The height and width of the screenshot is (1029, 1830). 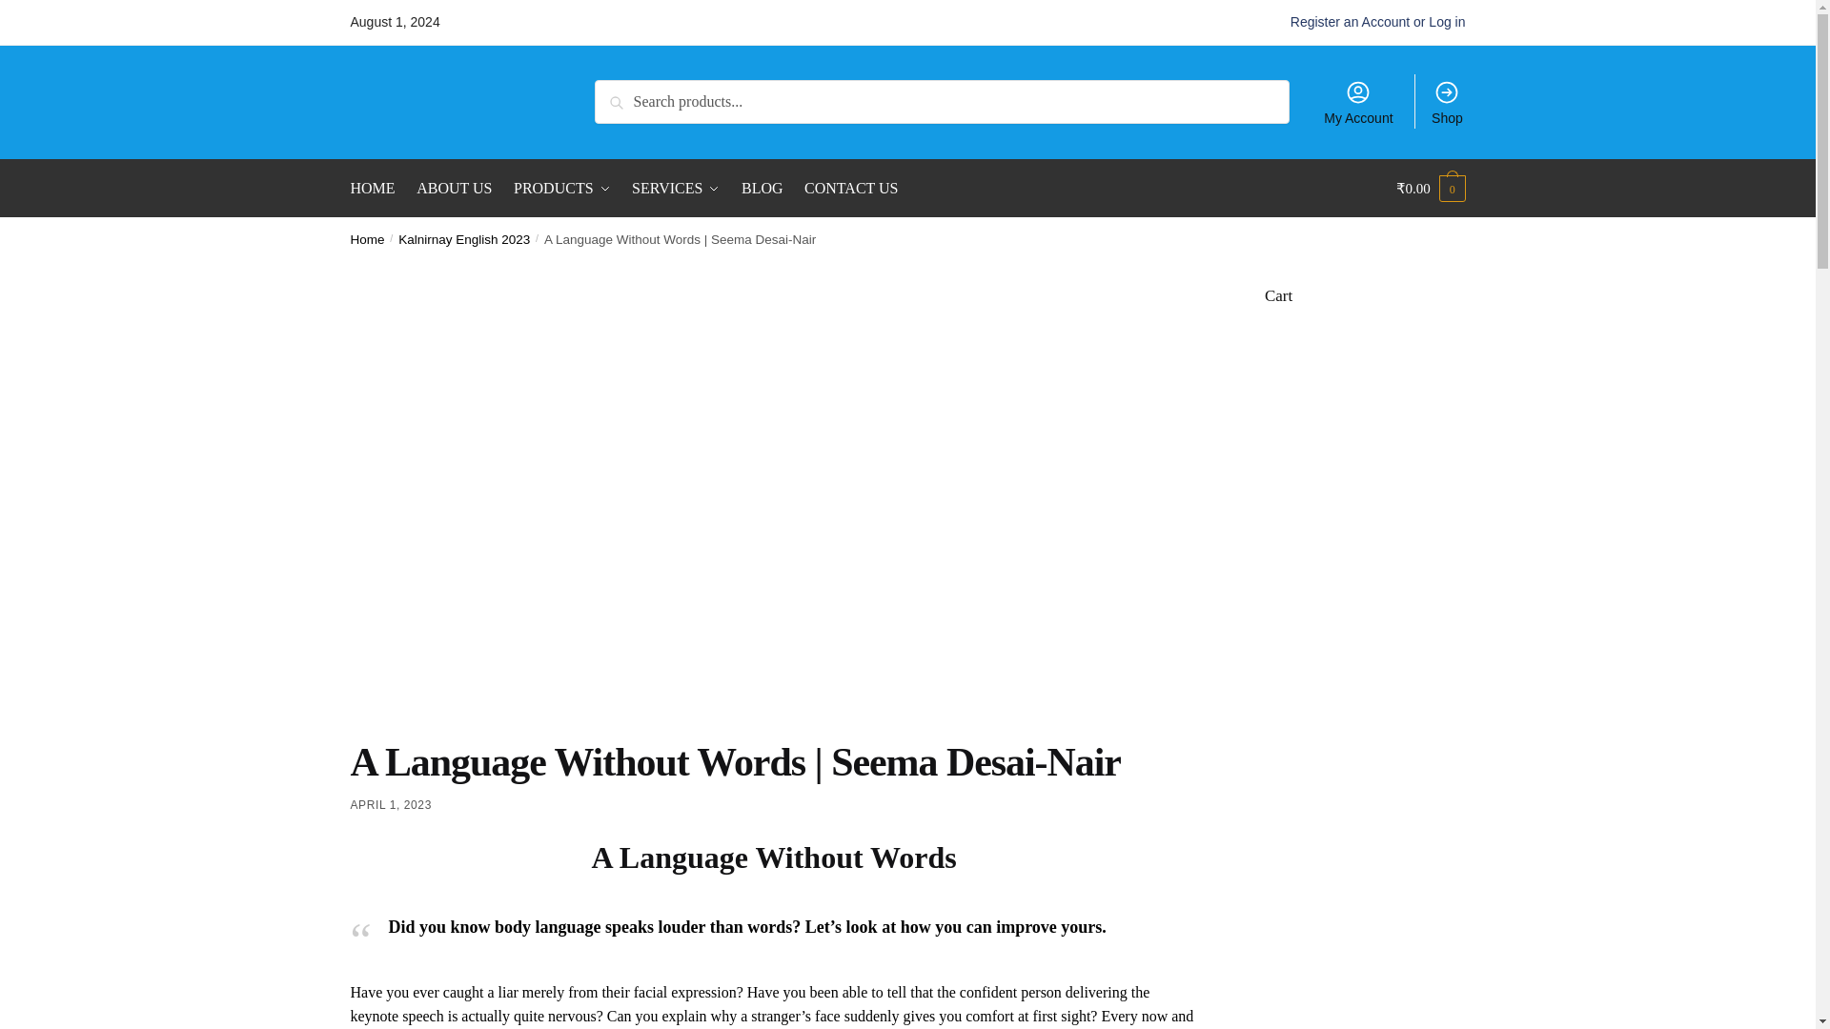 What do you see at coordinates (560, 189) in the screenshot?
I see `PRODUCTS` at bounding box center [560, 189].